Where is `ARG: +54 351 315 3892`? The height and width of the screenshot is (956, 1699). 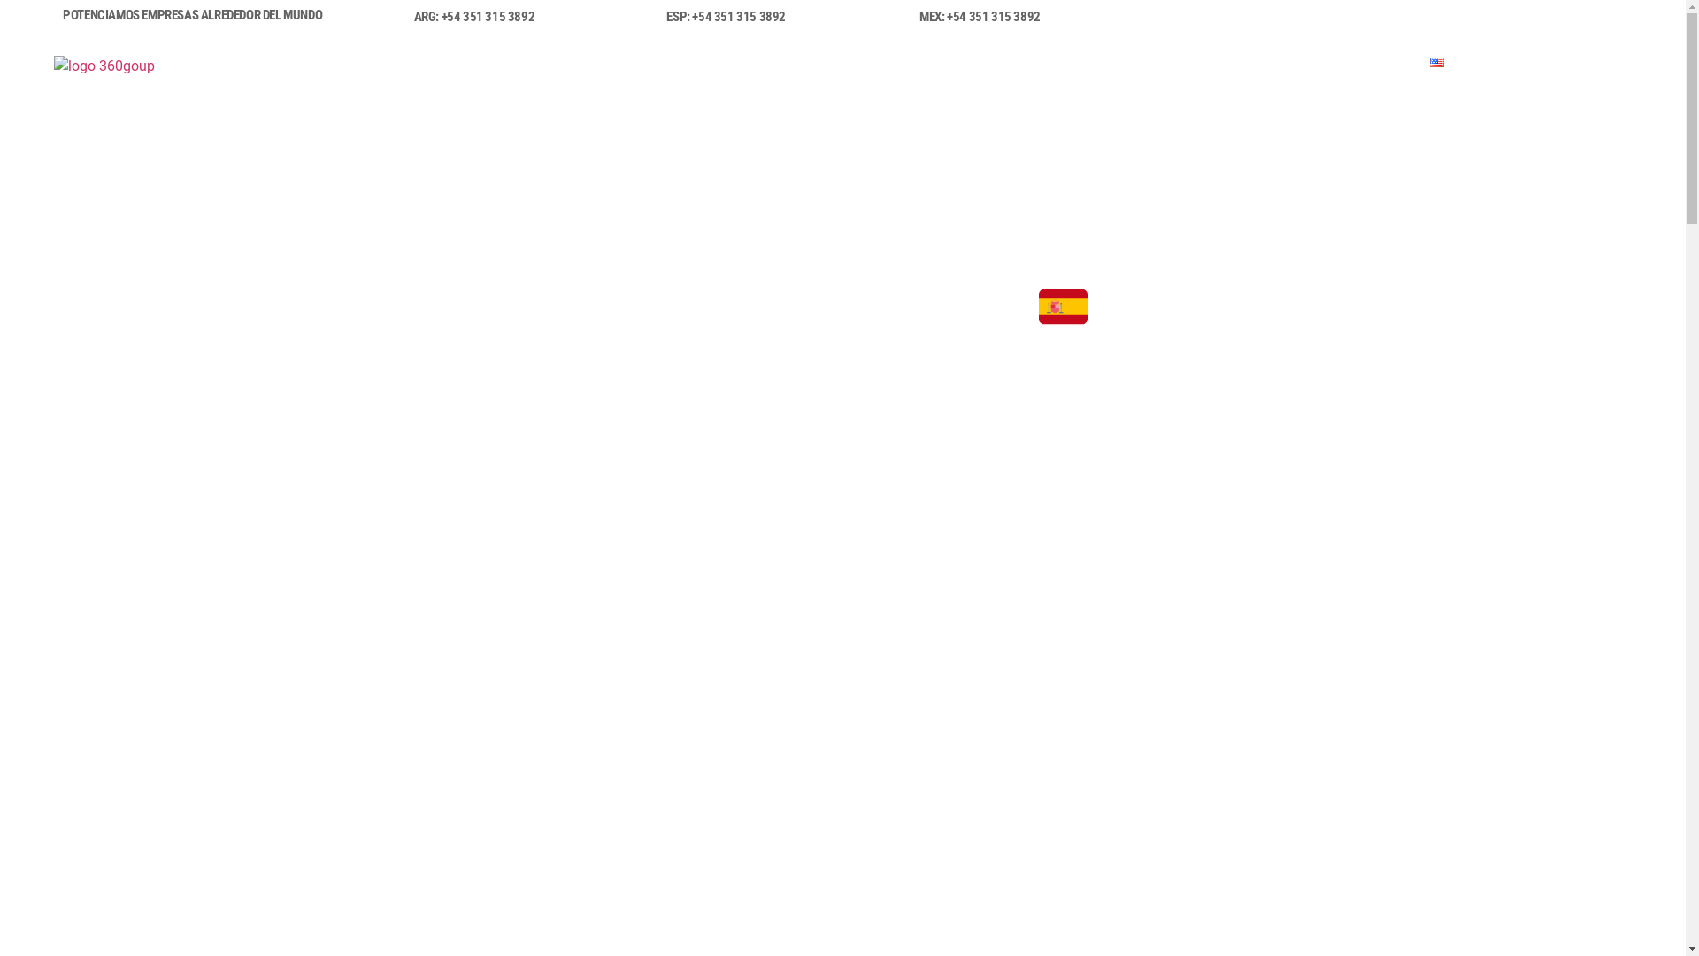 ARG: +54 351 315 3892 is located at coordinates (474, 17).